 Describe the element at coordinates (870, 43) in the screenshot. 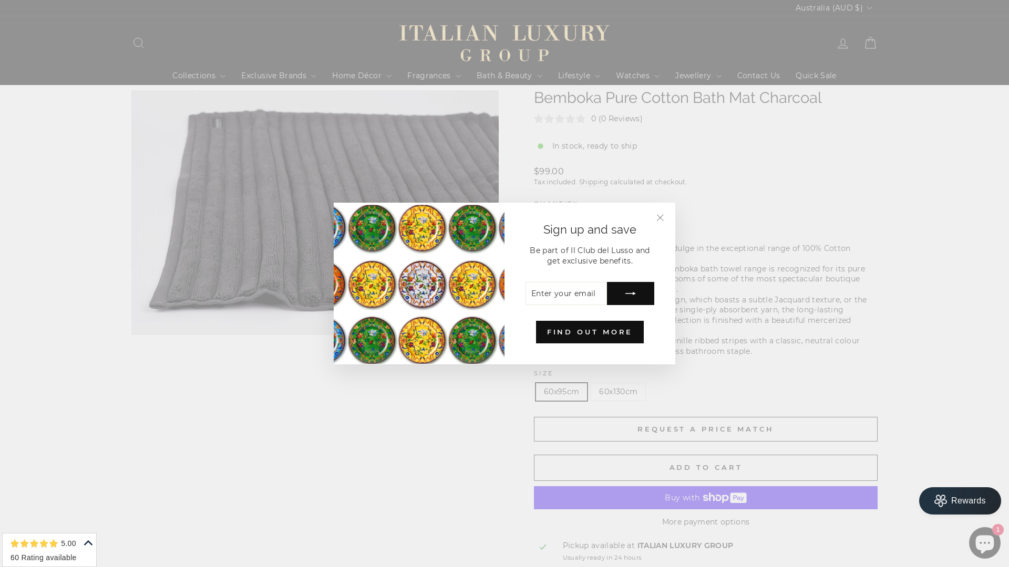

I see `Cart` at that location.